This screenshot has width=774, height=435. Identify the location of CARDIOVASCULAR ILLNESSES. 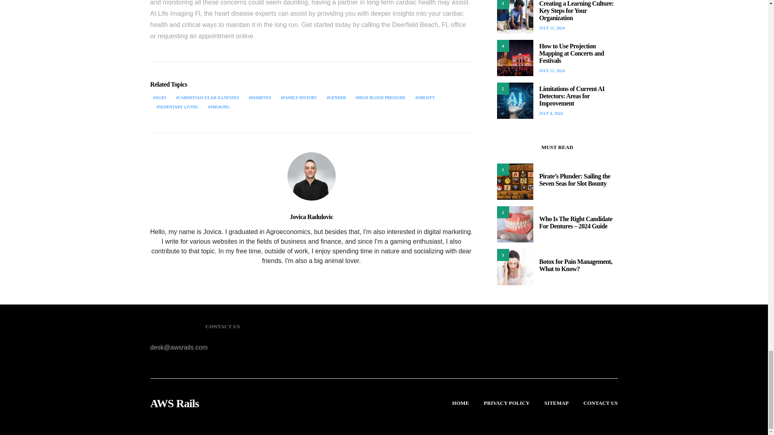
(207, 97).